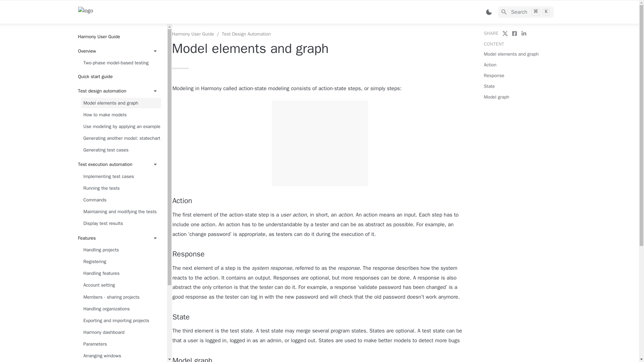 The width and height of the screenshot is (644, 362). Describe the element at coordinates (120, 309) in the screenshot. I see `Handling organizations` at that location.